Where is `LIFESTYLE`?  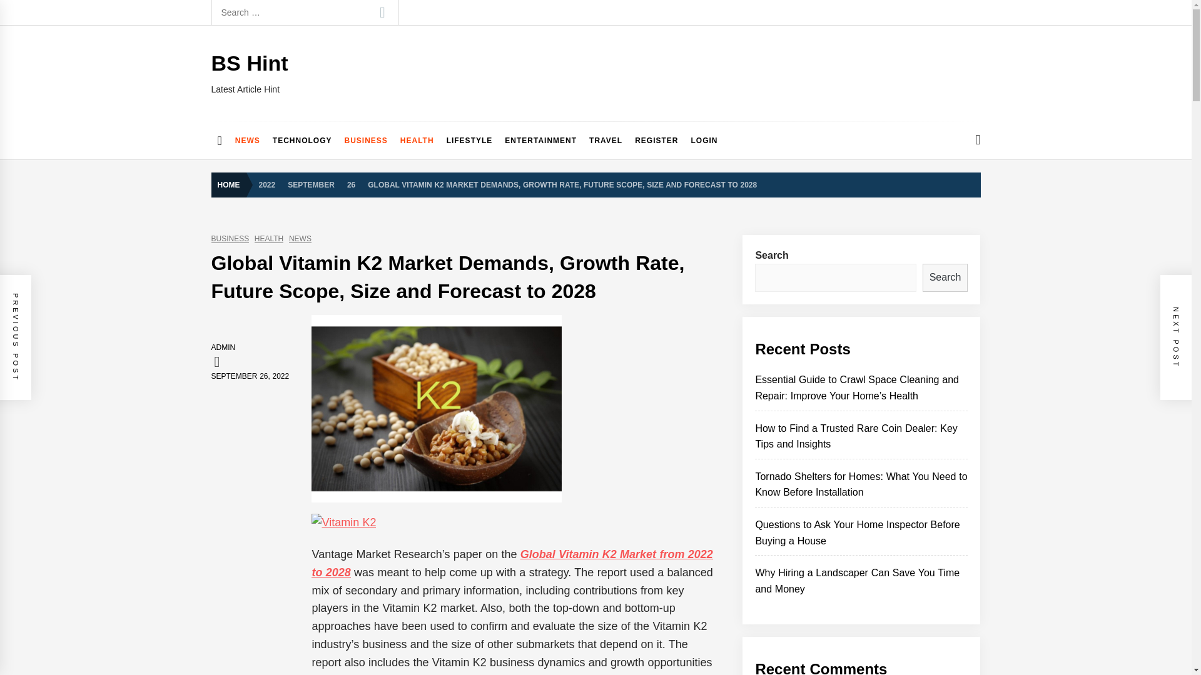 LIFESTYLE is located at coordinates (470, 140).